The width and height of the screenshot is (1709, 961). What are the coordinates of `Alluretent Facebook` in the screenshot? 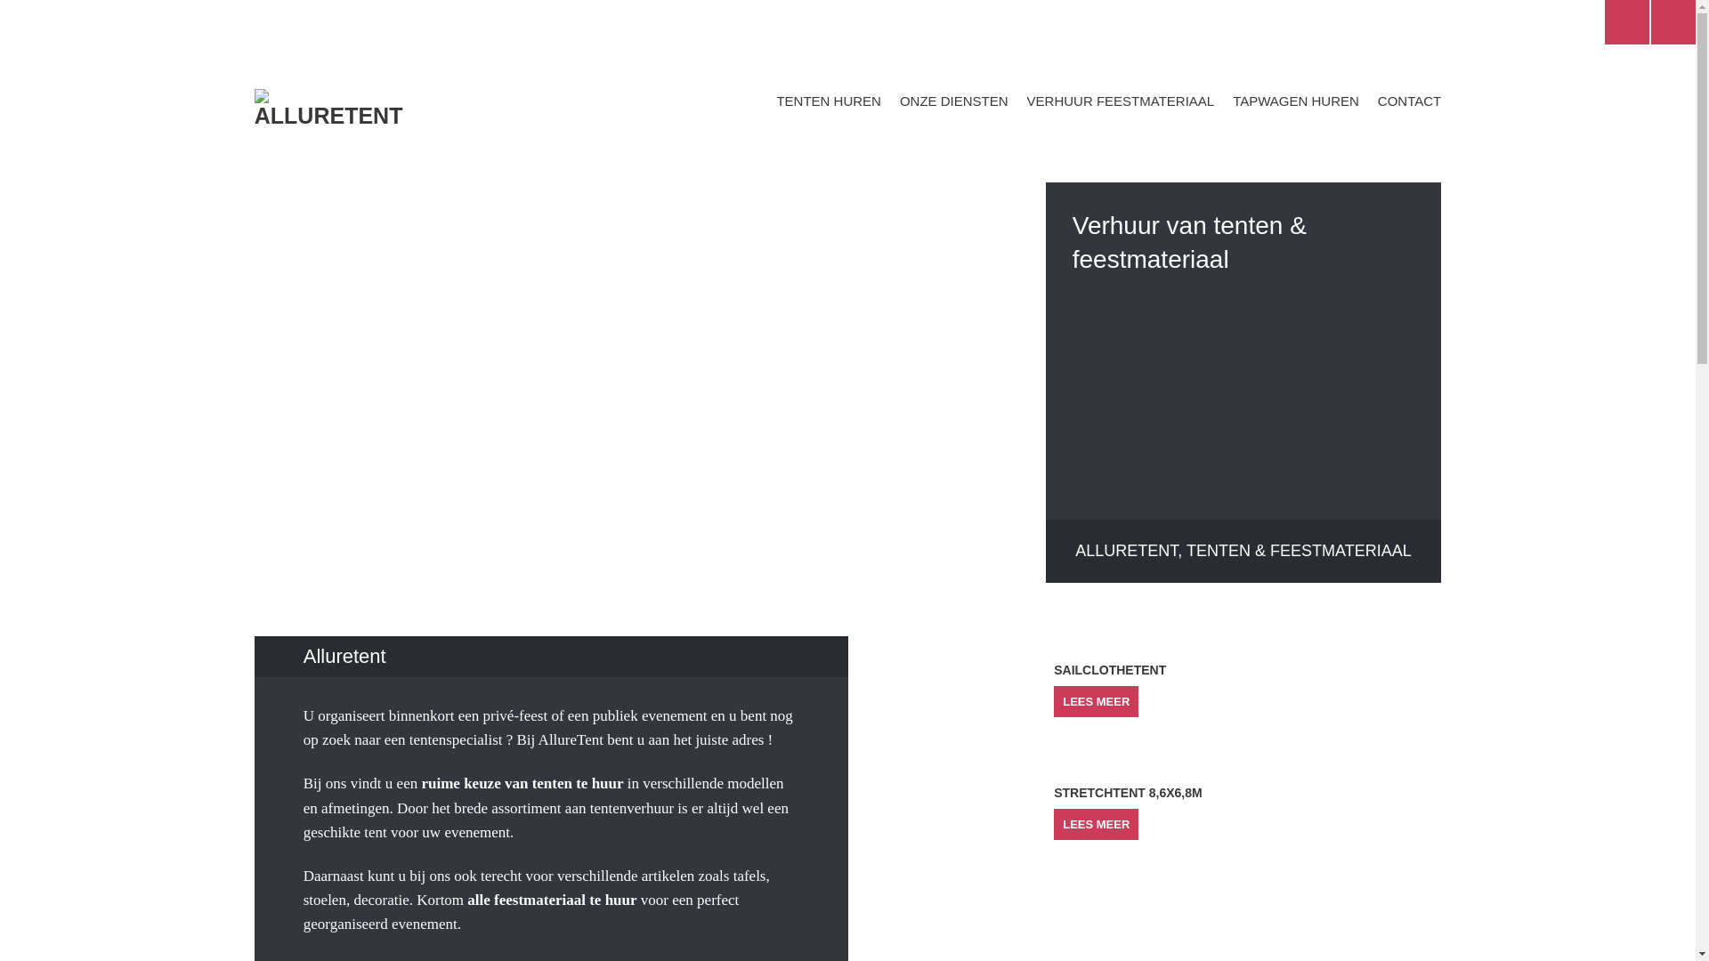 It's located at (1627, 22).